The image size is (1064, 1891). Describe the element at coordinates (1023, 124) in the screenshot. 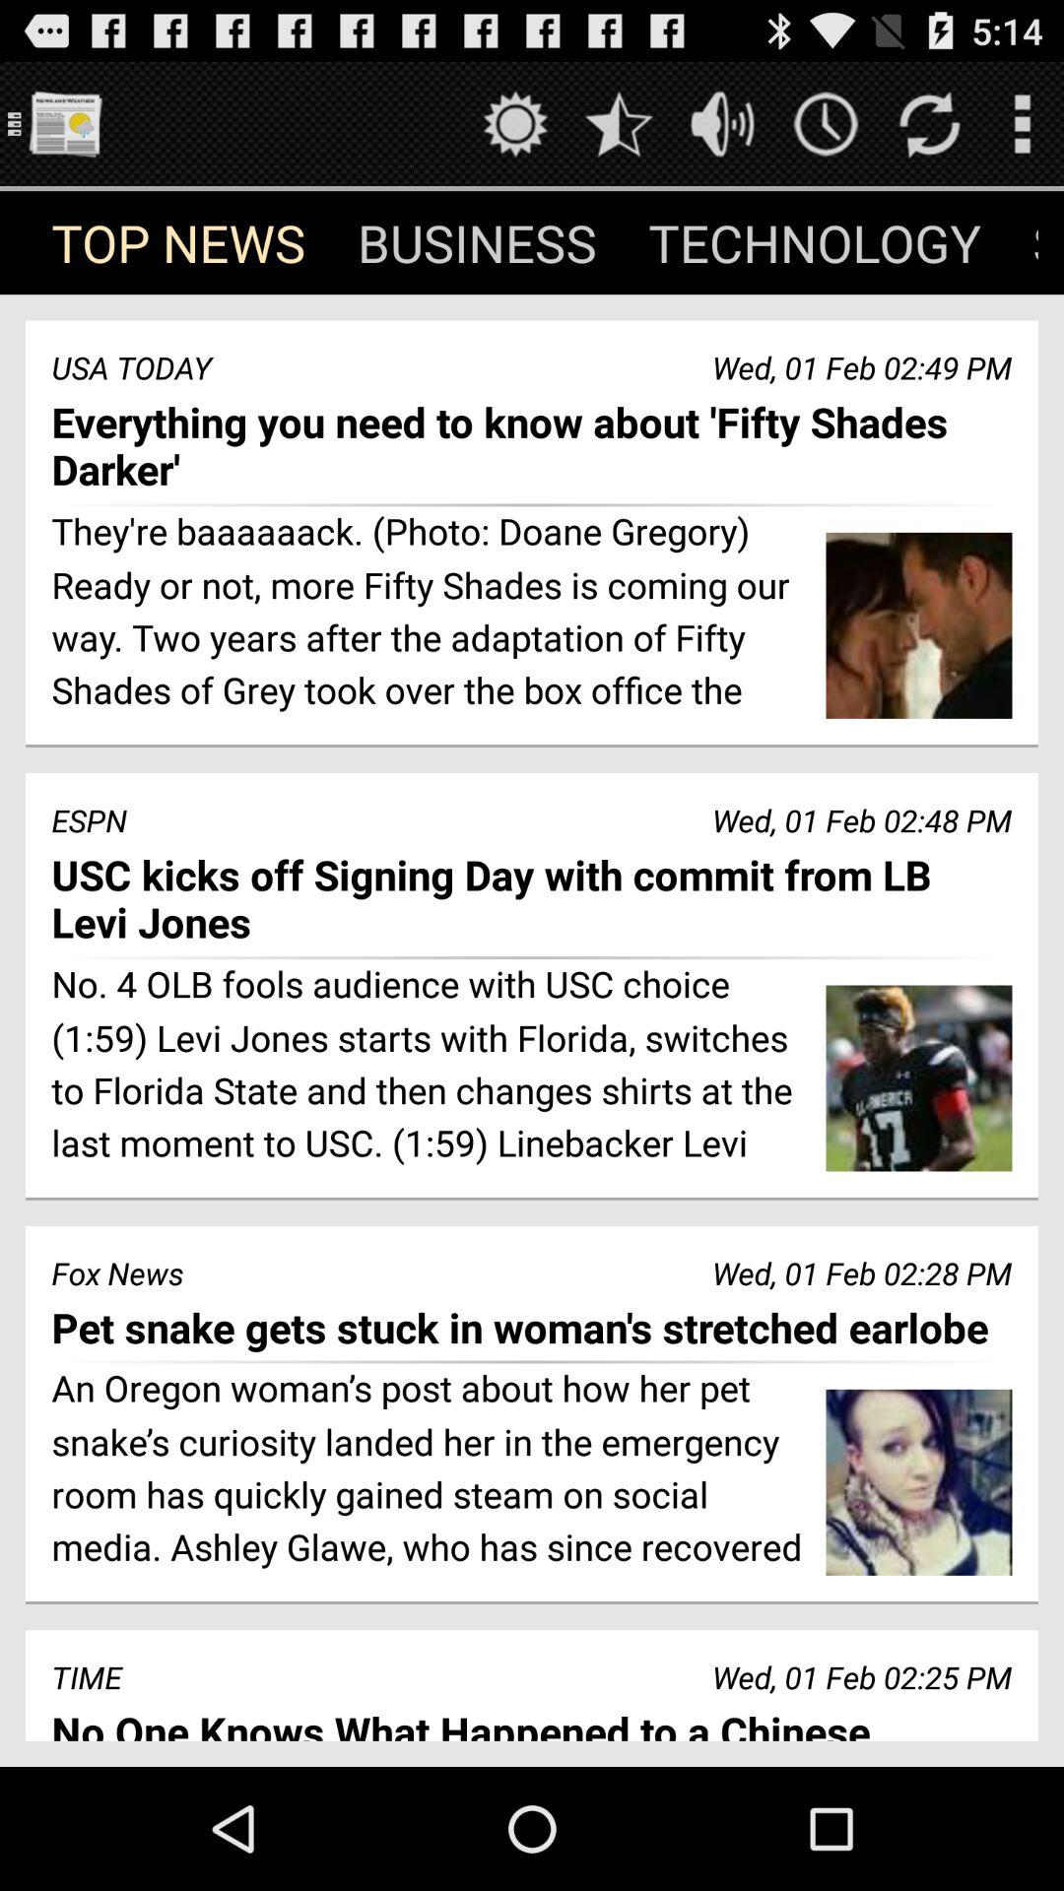

I see `expand menu` at that location.